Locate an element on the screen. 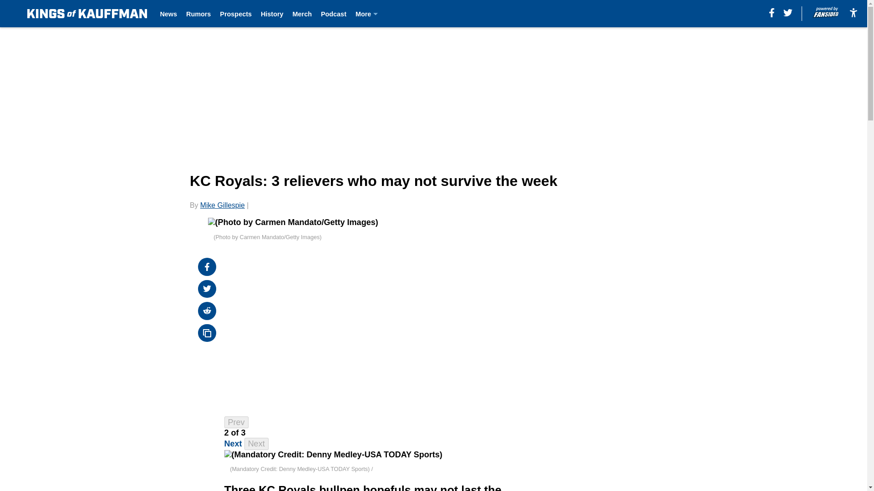  History is located at coordinates (272, 14).